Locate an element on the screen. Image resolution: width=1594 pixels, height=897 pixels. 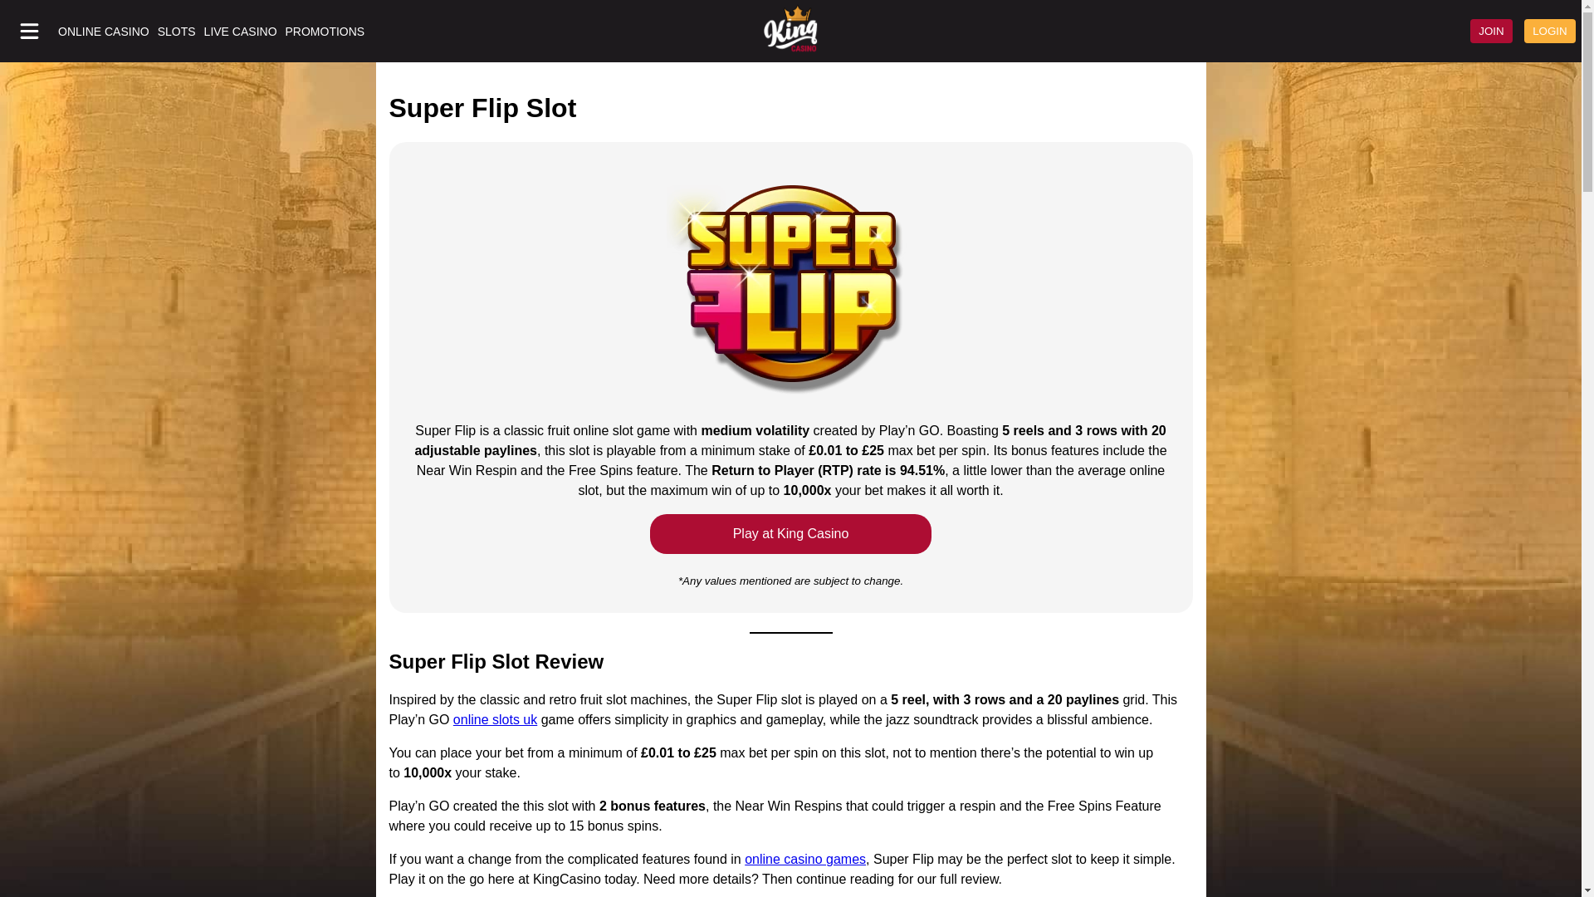
LOGIN is located at coordinates (1549, 30).